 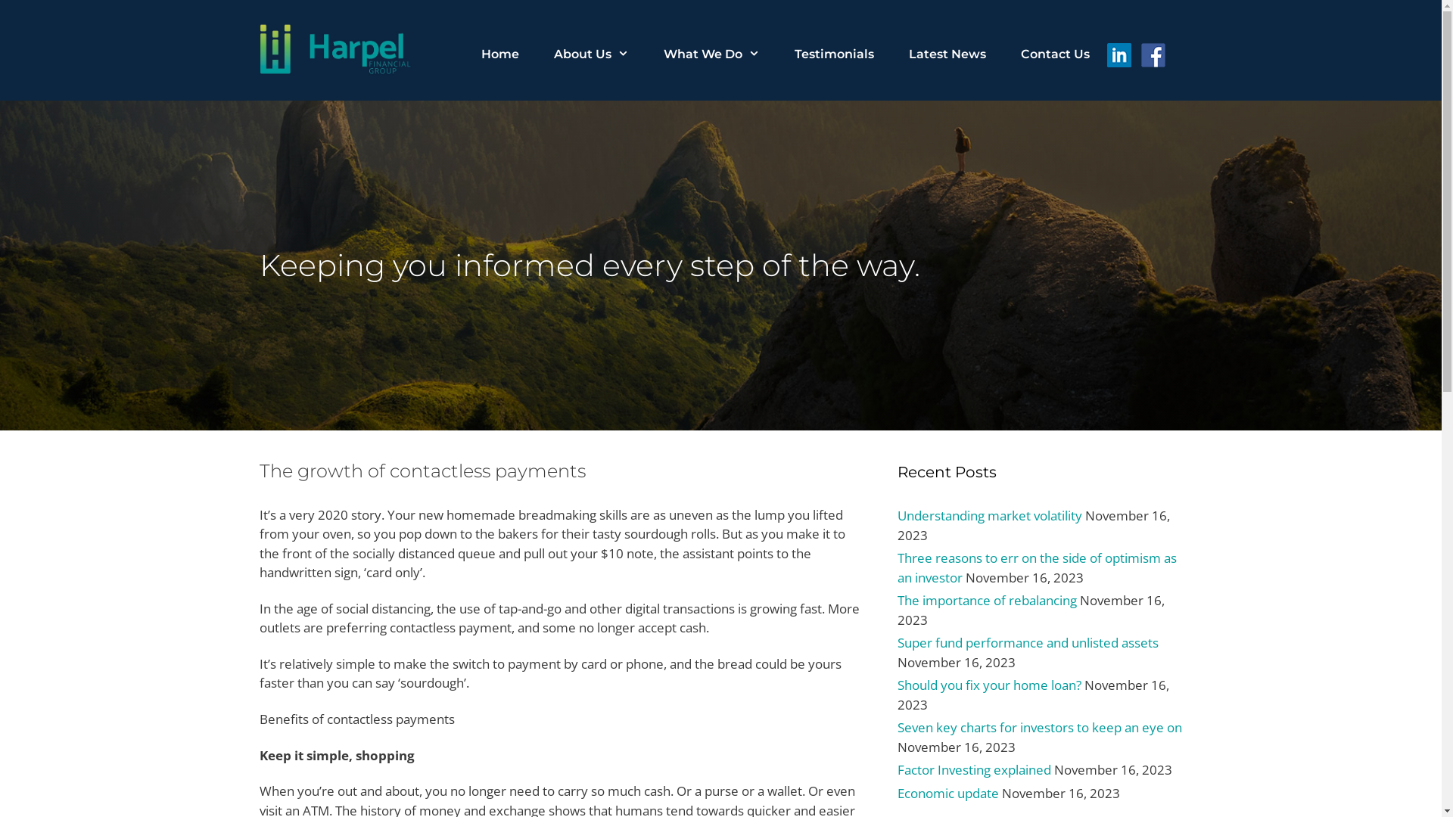 What do you see at coordinates (1037, 567) in the screenshot?
I see `Three reasons to err on the side of optimism as an investor` at bounding box center [1037, 567].